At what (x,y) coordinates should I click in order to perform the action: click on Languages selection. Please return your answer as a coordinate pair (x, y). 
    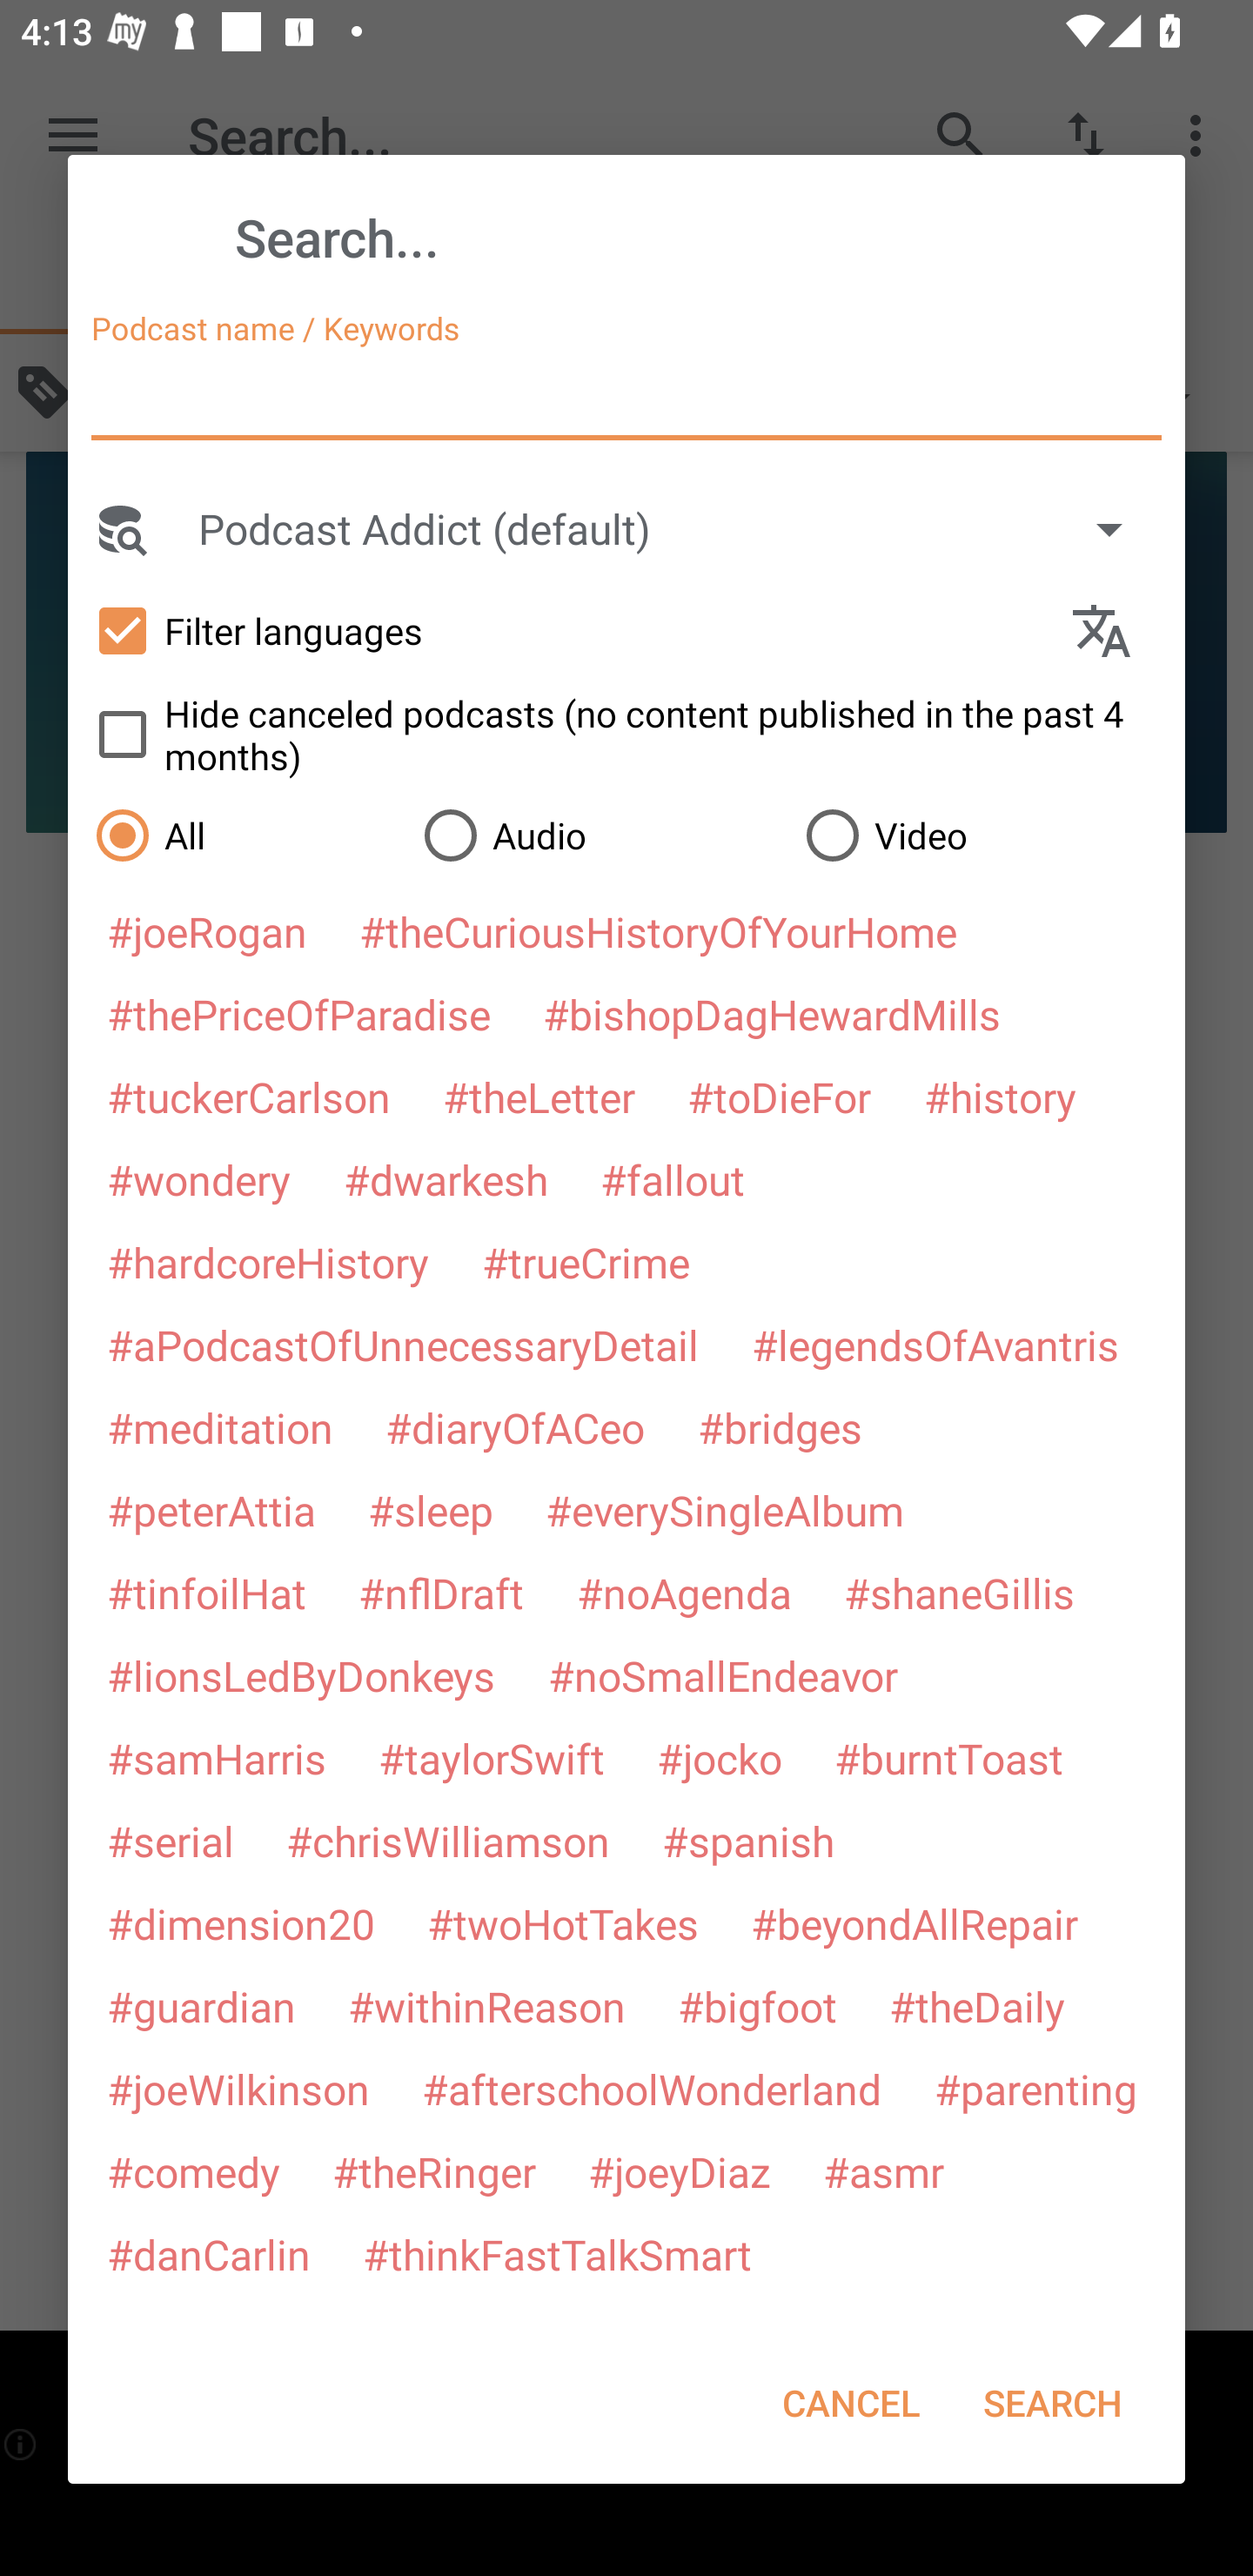
    Looking at the image, I should click on (1114, 631).